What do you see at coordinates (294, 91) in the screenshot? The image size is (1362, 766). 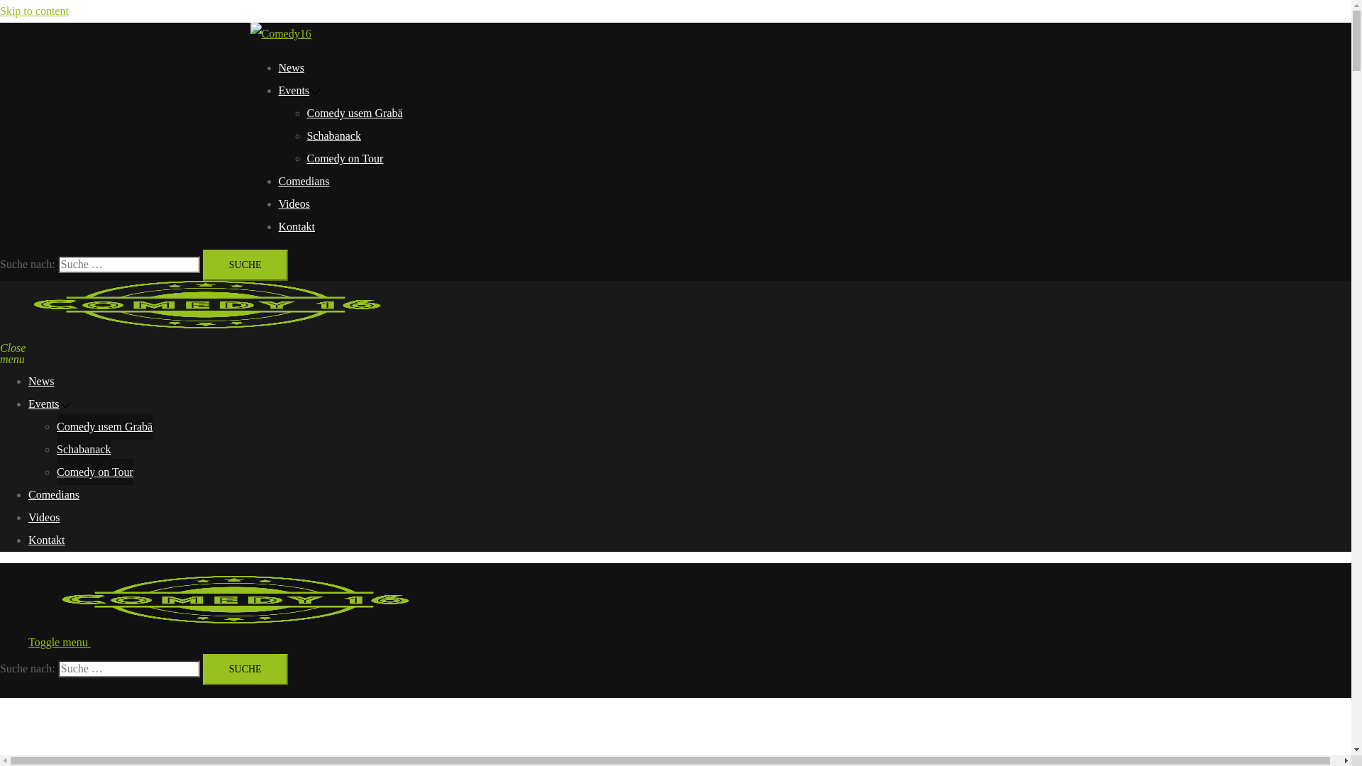 I see `Events` at bounding box center [294, 91].